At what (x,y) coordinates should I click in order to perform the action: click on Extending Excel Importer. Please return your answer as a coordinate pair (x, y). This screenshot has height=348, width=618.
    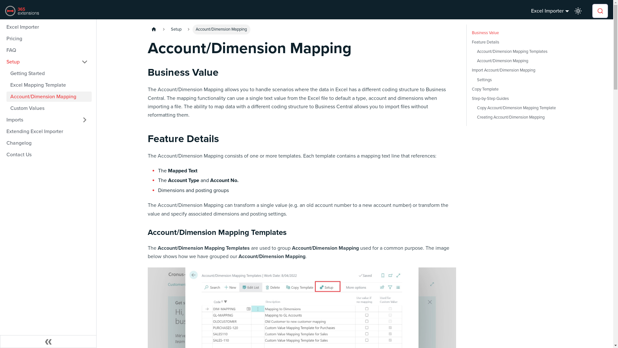
    Looking at the image, I should click on (47, 131).